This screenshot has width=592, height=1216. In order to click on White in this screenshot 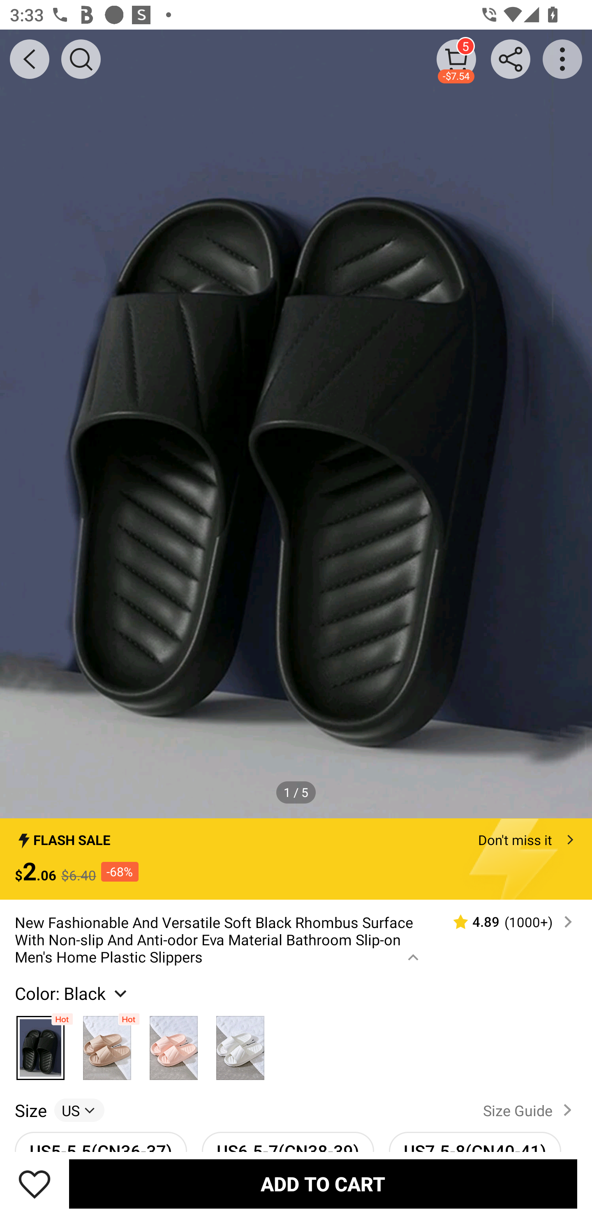, I will do `click(240, 1043)`.